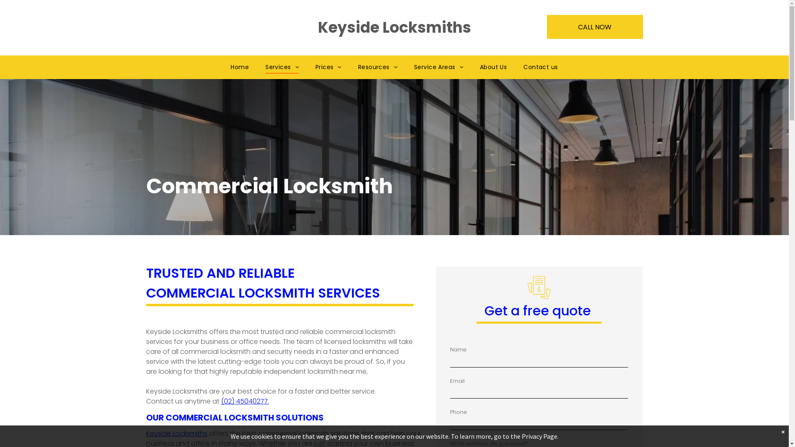 This screenshot has width=795, height=447. What do you see at coordinates (378, 67) in the screenshot?
I see `Resources` at bounding box center [378, 67].